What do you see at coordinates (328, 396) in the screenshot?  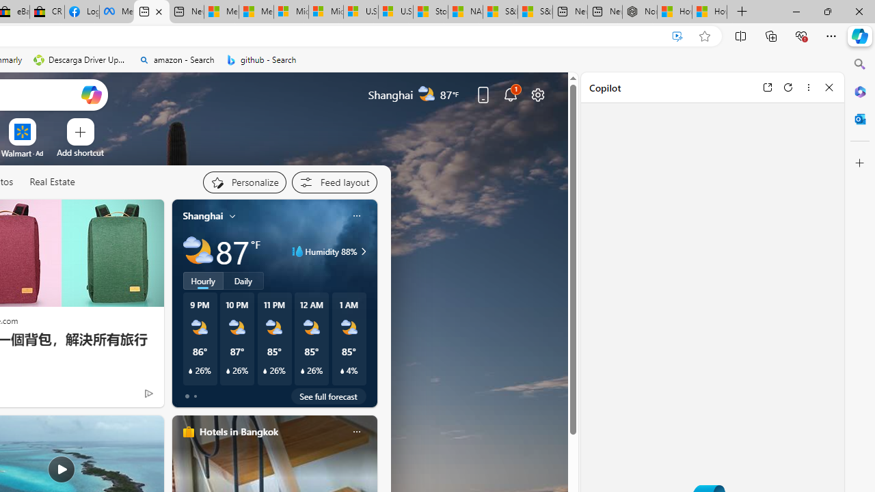 I see `See full forecast` at bounding box center [328, 396].